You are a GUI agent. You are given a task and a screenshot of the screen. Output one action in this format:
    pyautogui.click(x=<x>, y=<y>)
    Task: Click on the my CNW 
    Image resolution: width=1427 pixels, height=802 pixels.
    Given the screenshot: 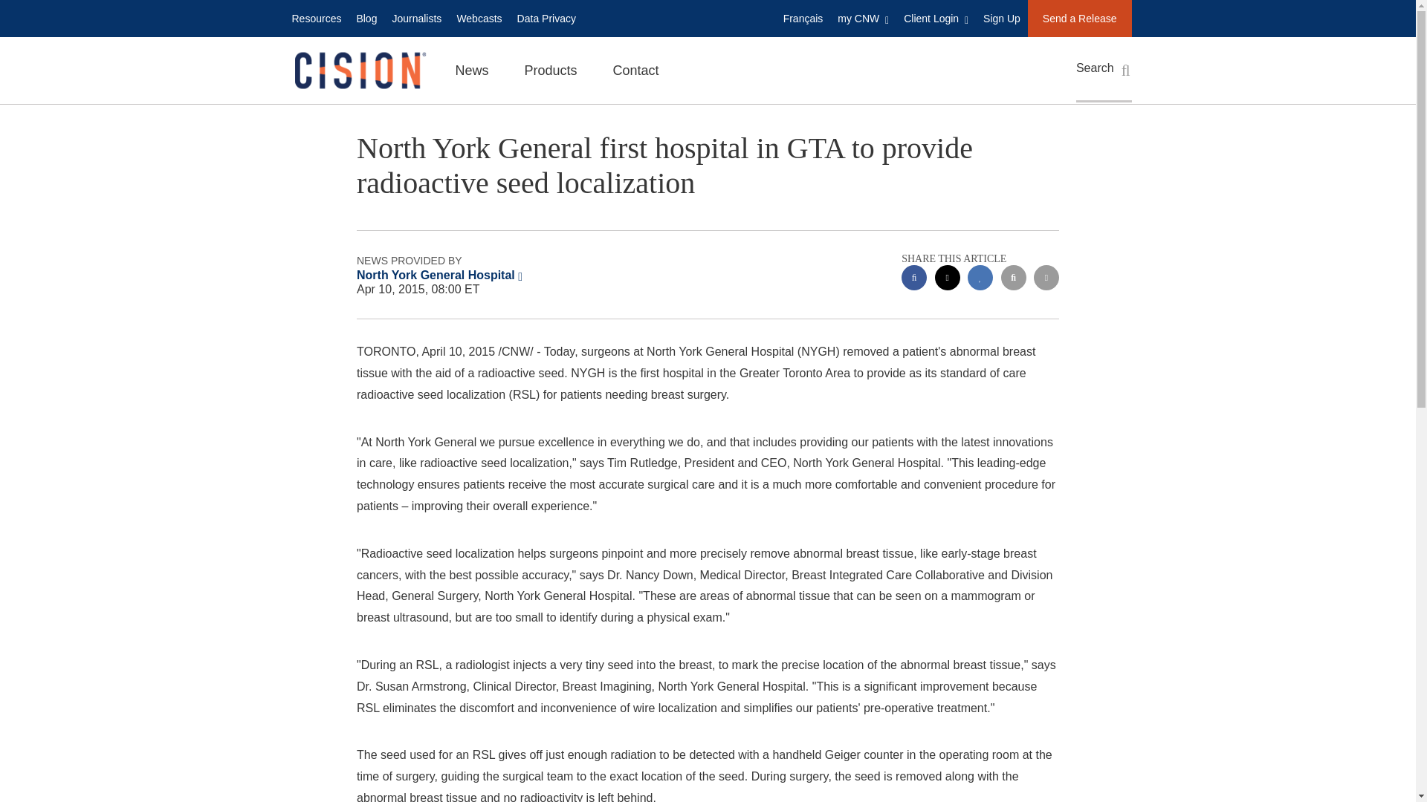 What is the action you would take?
    pyautogui.click(x=863, y=18)
    